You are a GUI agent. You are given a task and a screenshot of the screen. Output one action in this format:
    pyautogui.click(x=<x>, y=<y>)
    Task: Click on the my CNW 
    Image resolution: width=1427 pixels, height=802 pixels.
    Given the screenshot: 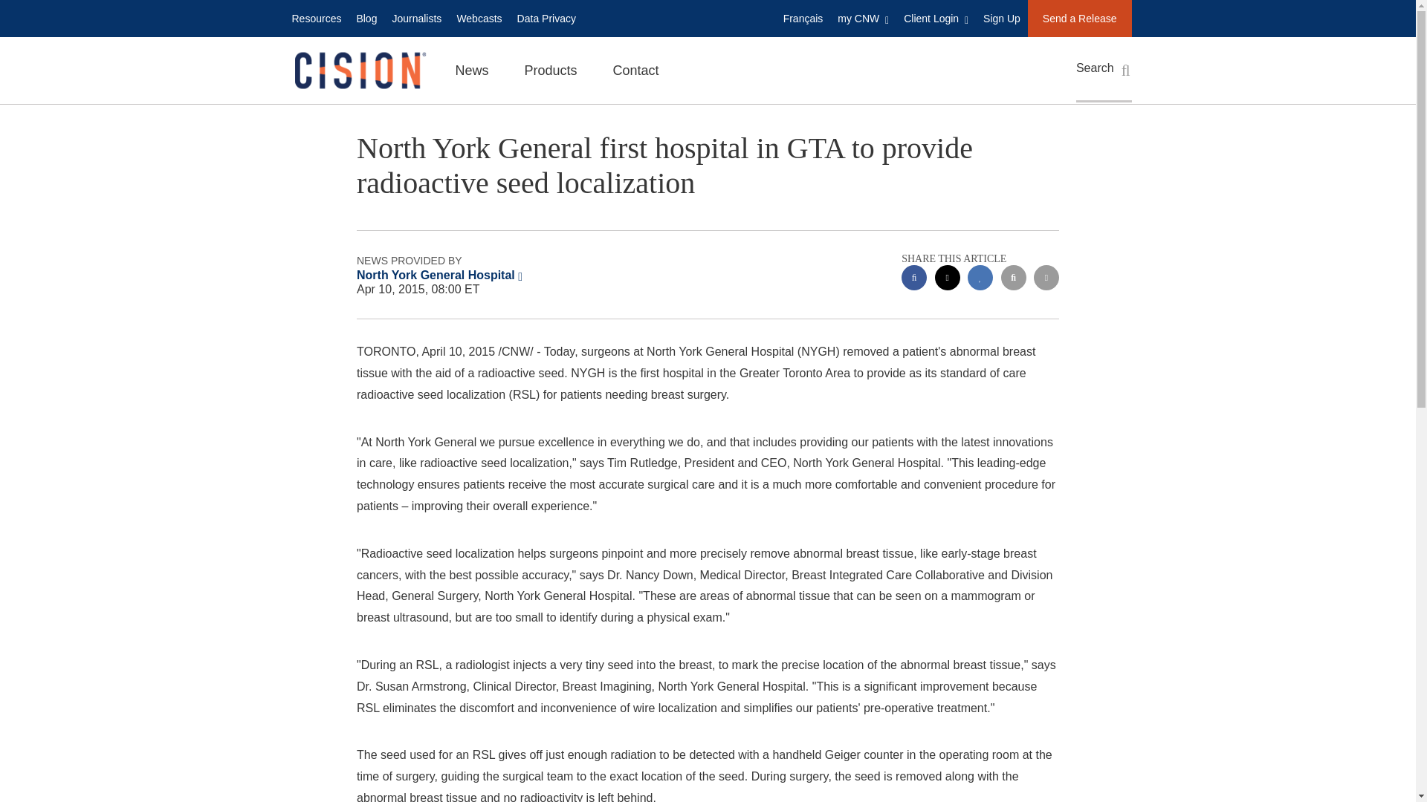 What is the action you would take?
    pyautogui.click(x=863, y=18)
    